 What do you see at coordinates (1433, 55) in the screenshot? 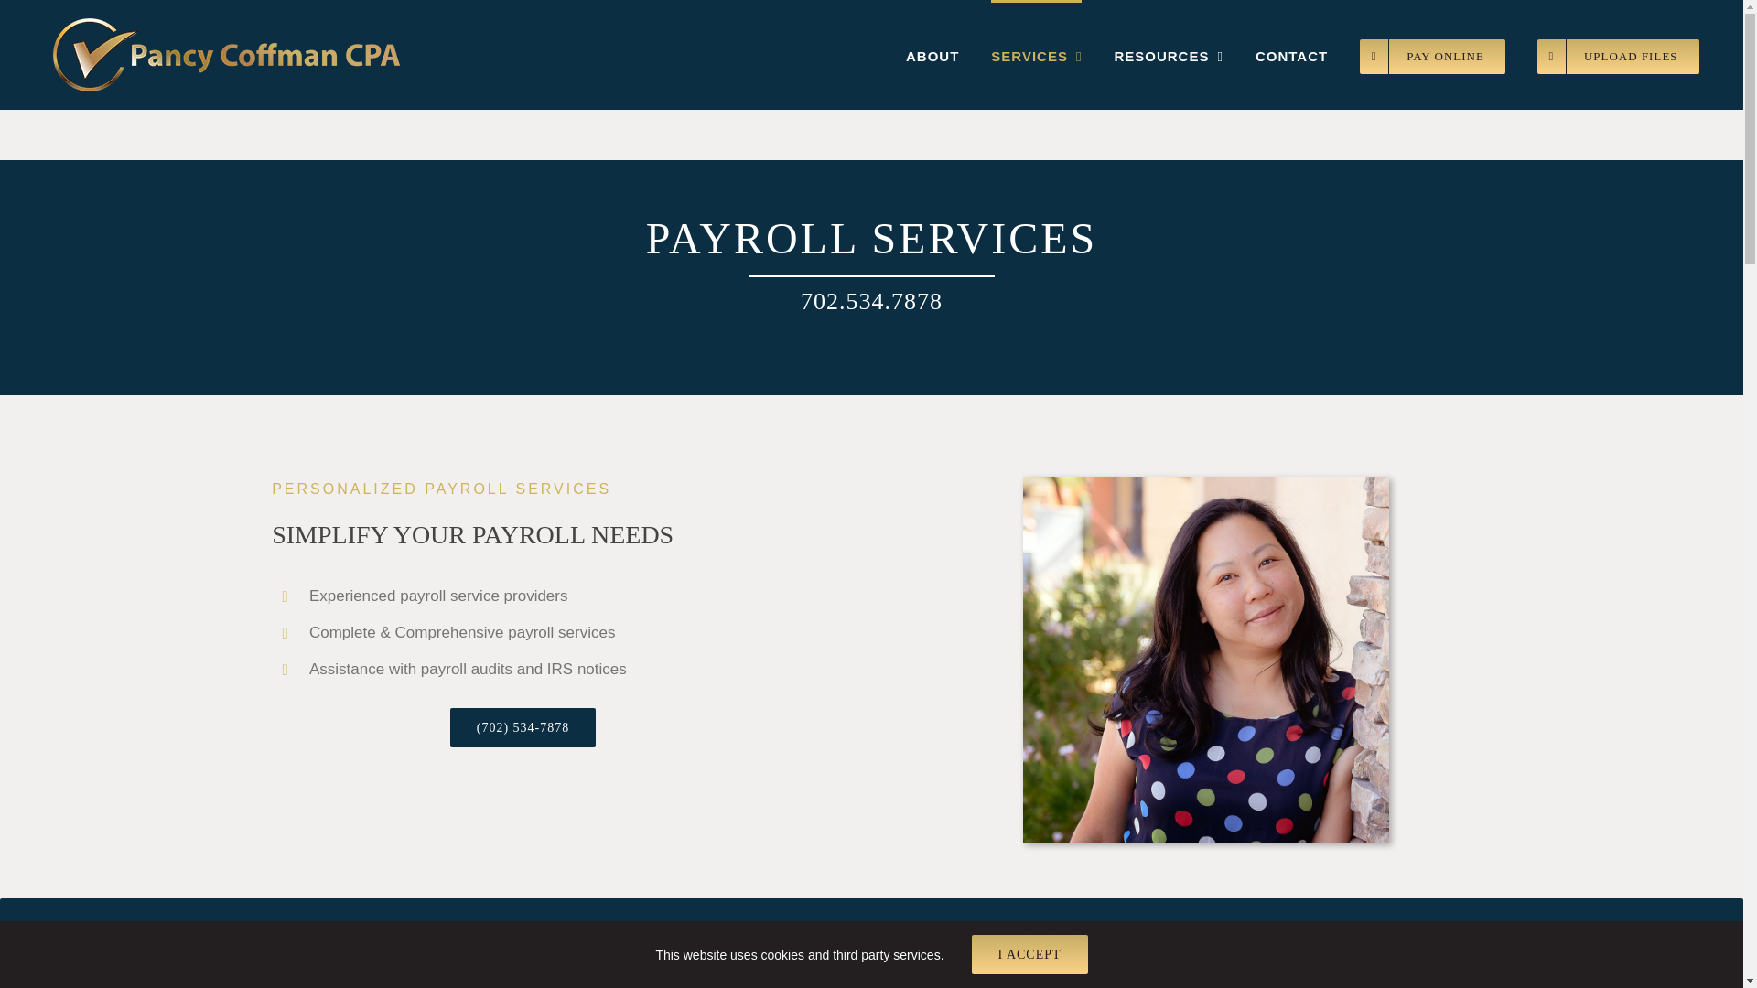
I see `PAY ONLINE` at bounding box center [1433, 55].